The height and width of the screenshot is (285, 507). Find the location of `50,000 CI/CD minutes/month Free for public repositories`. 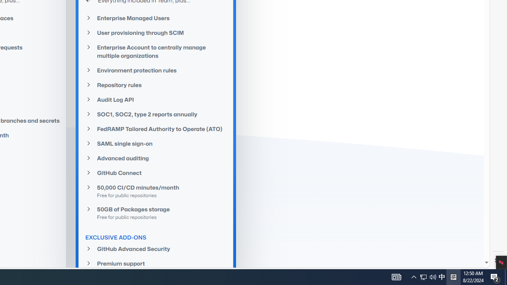

50,000 CI/CD minutes/month Free for public repositories is located at coordinates (156, 191).